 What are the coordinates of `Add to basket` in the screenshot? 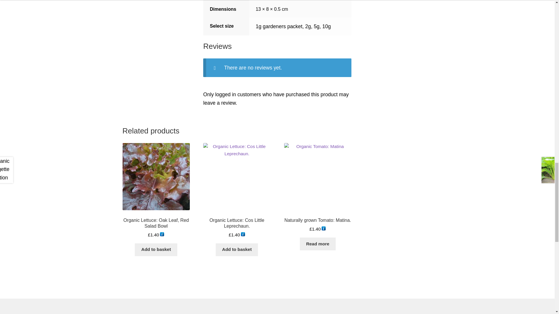 It's located at (237, 250).